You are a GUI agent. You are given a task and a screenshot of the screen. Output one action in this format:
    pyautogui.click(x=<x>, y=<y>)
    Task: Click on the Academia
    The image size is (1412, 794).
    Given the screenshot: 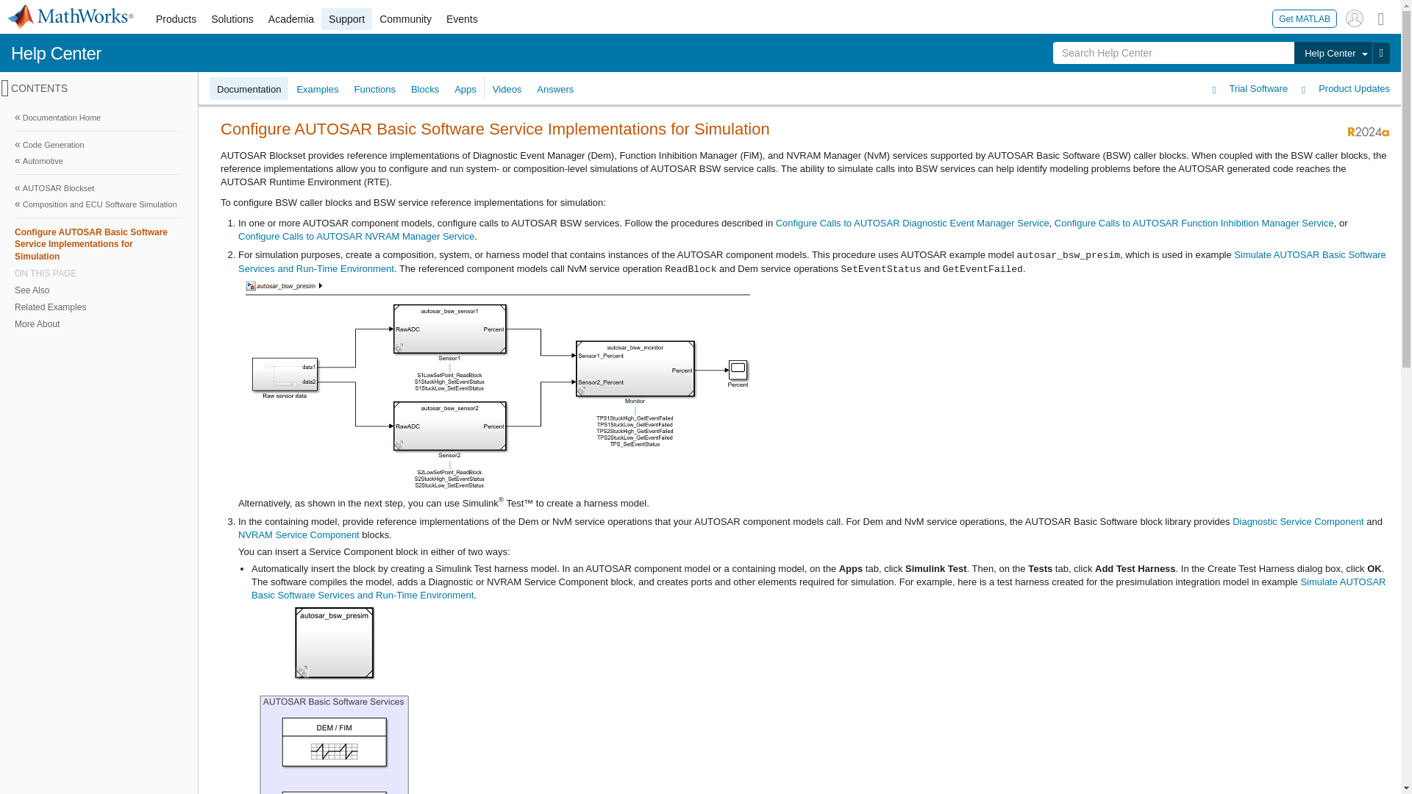 What is the action you would take?
    pyautogui.click(x=291, y=19)
    